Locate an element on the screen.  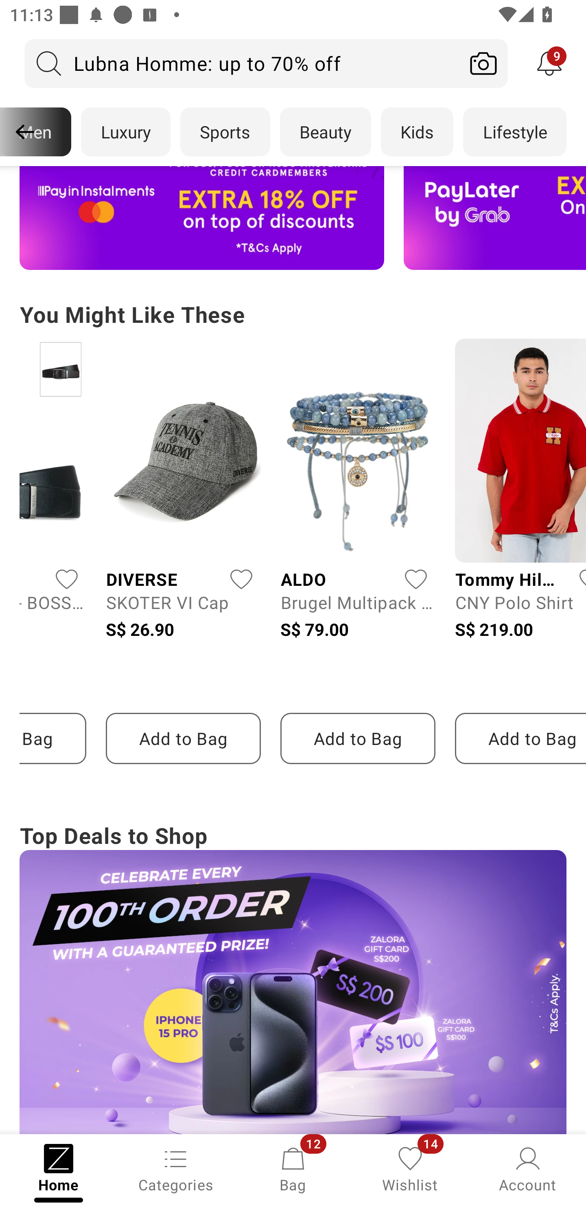
Kids is located at coordinates (417, 132).